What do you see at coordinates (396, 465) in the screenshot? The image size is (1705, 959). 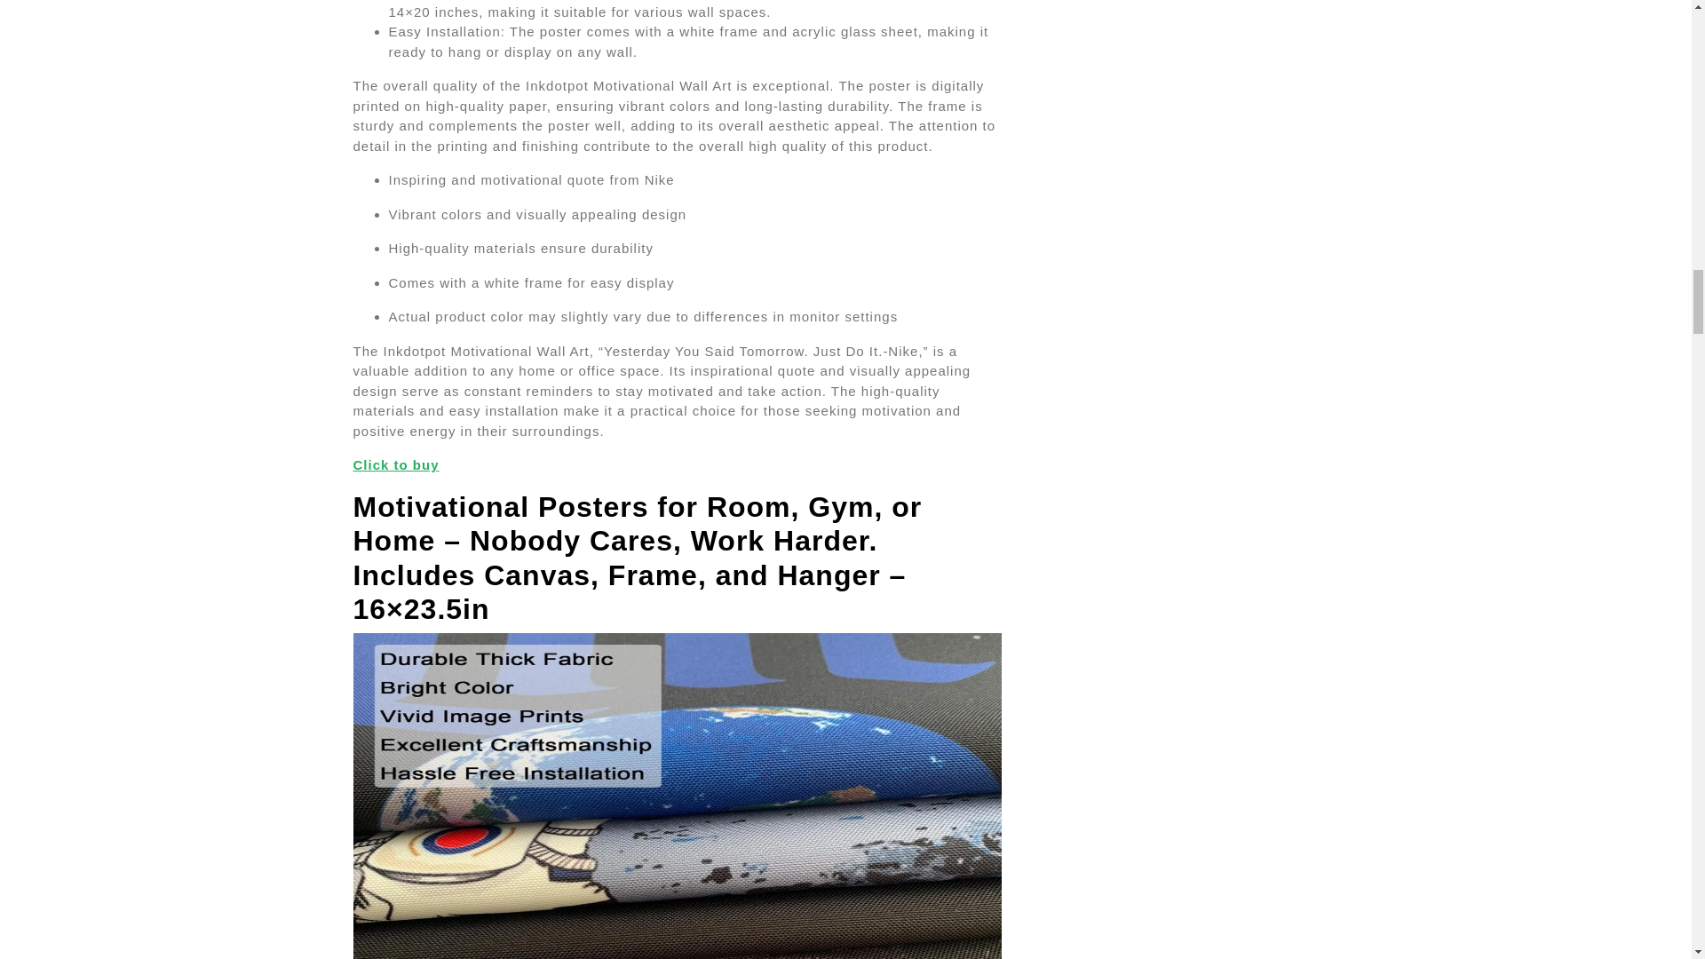 I see `Click to buy` at bounding box center [396, 465].